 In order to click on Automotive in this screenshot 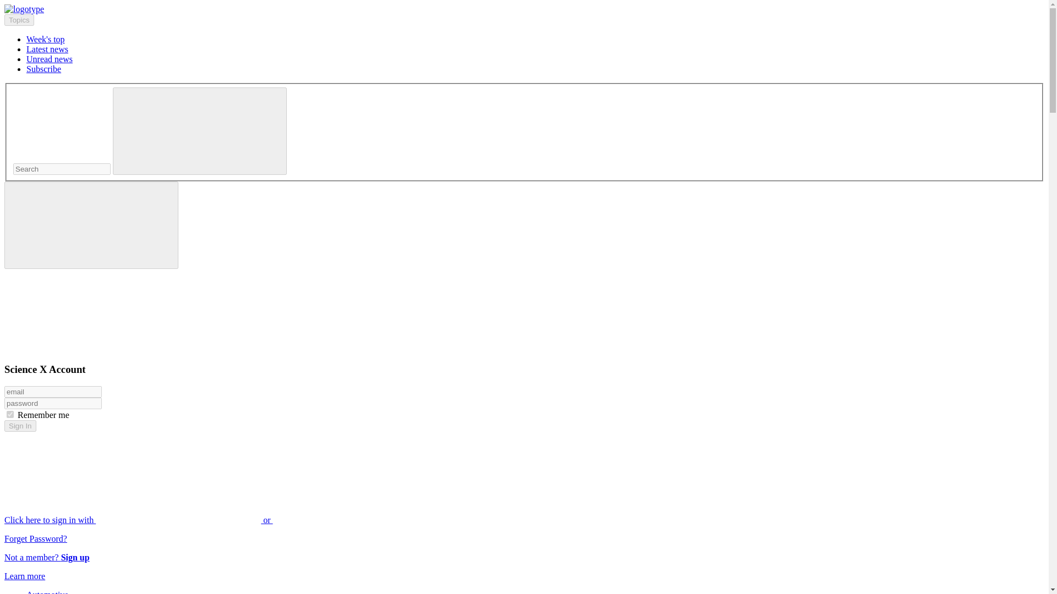, I will do `click(47, 592)`.